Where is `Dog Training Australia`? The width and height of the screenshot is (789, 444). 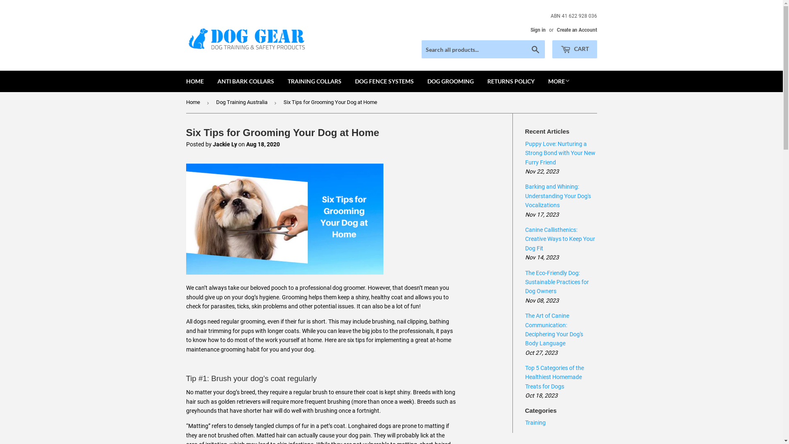 Dog Training Australia is located at coordinates (243, 103).